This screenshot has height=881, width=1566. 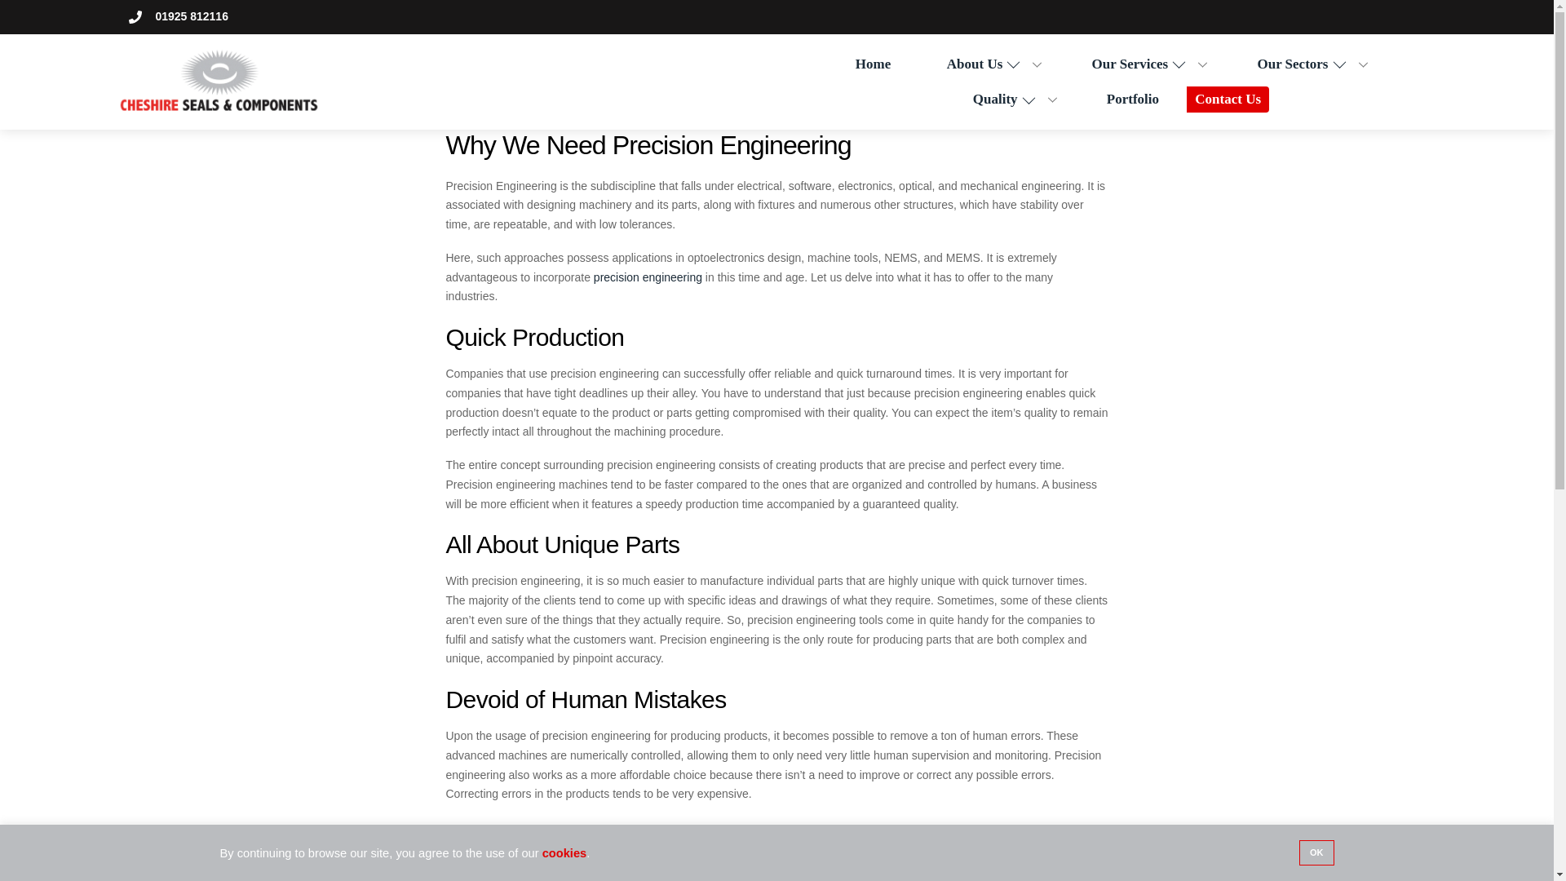 What do you see at coordinates (1146, 64) in the screenshot?
I see `Our Services` at bounding box center [1146, 64].